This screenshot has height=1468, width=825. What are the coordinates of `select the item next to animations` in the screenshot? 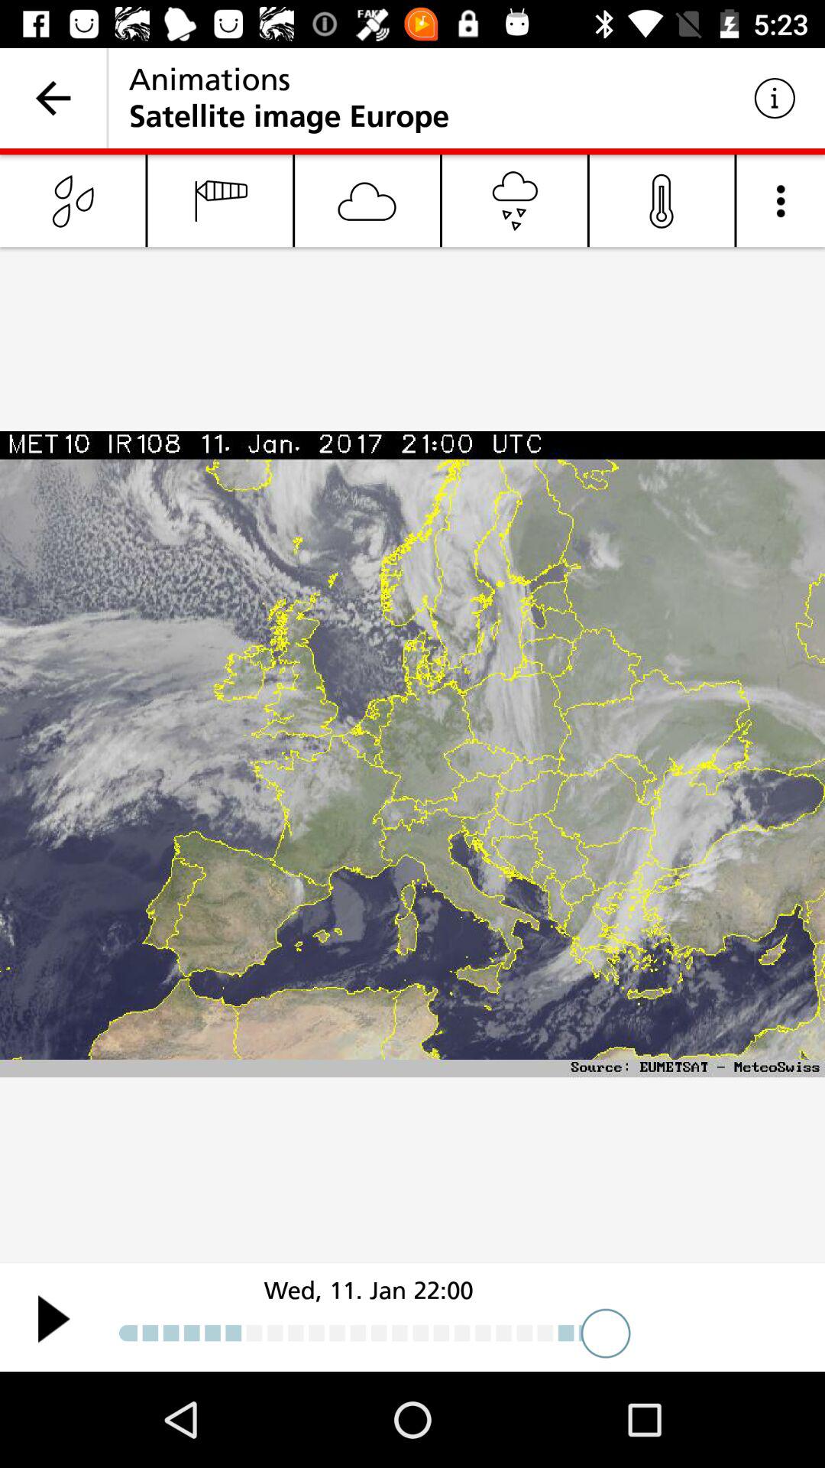 It's located at (53, 98).